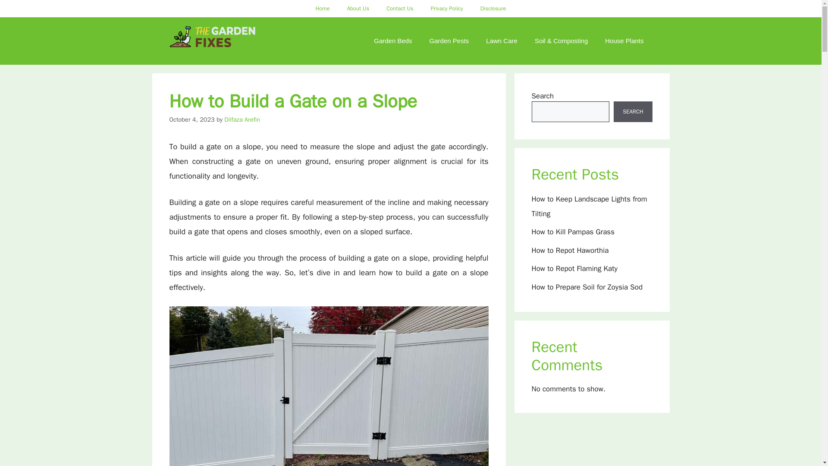 The width and height of the screenshot is (828, 466). I want to click on View all posts by Dilfaza Arefin, so click(242, 119).